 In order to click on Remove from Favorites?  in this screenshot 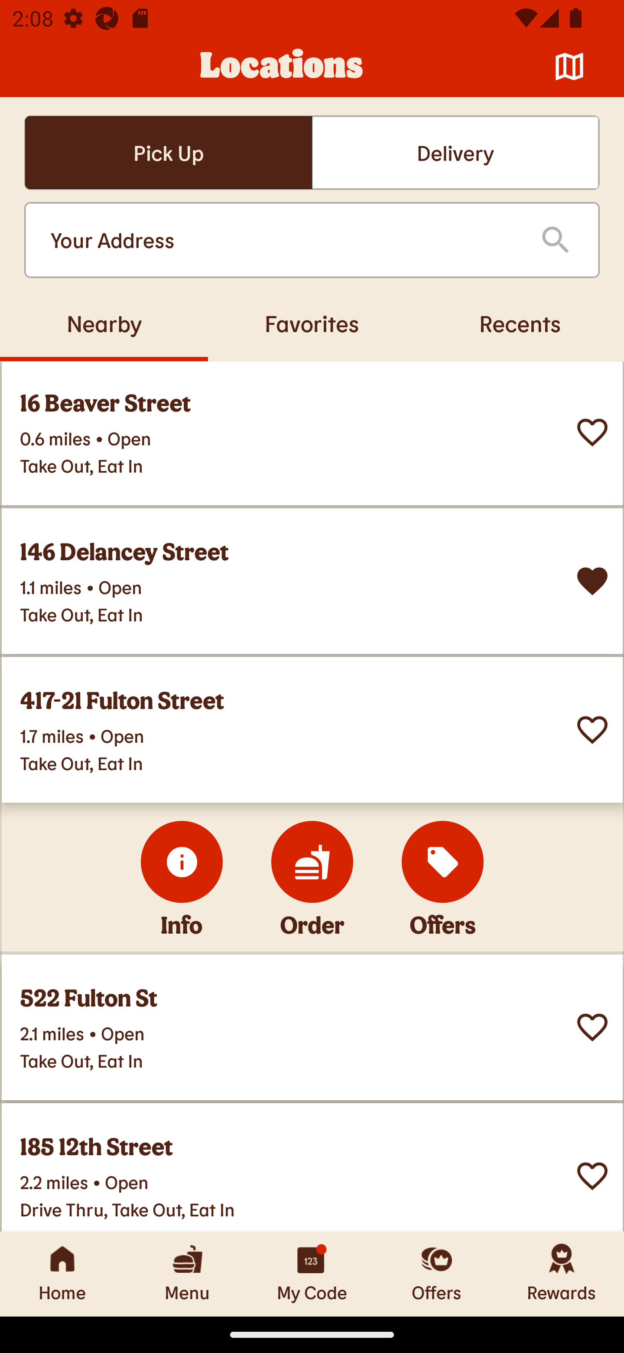, I will do `click(592, 581)`.